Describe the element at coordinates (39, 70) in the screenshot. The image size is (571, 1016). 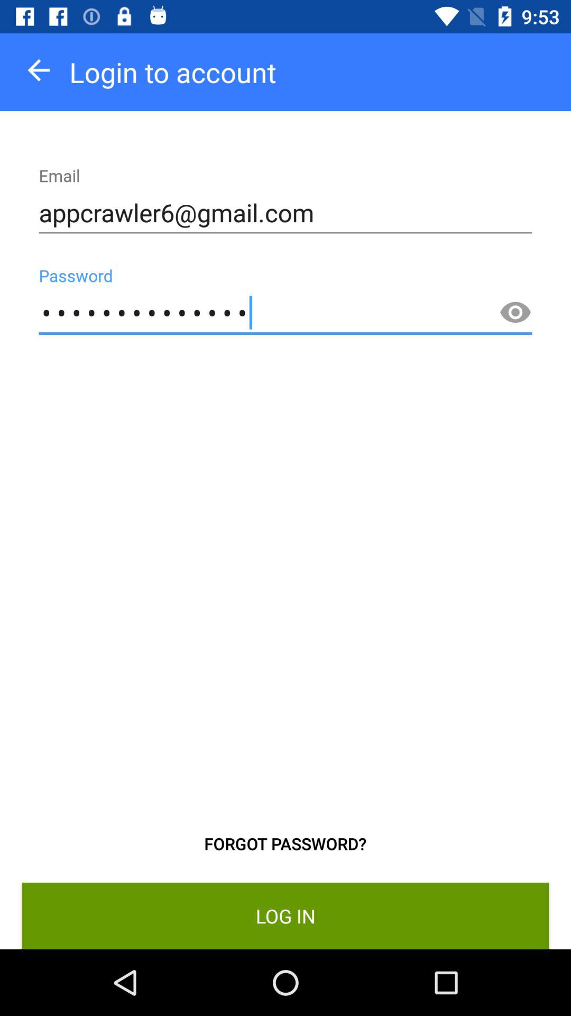
I see `press icon next to login to account item` at that location.